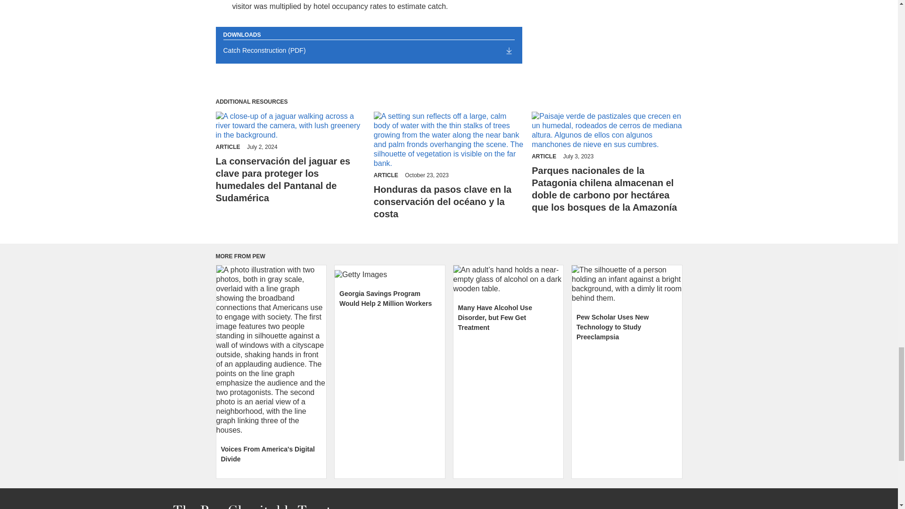 This screenshot has height=509, width=905. Describe the element at coordinates (390, 274) in the screenshot. I see `Getty Images` at that location.